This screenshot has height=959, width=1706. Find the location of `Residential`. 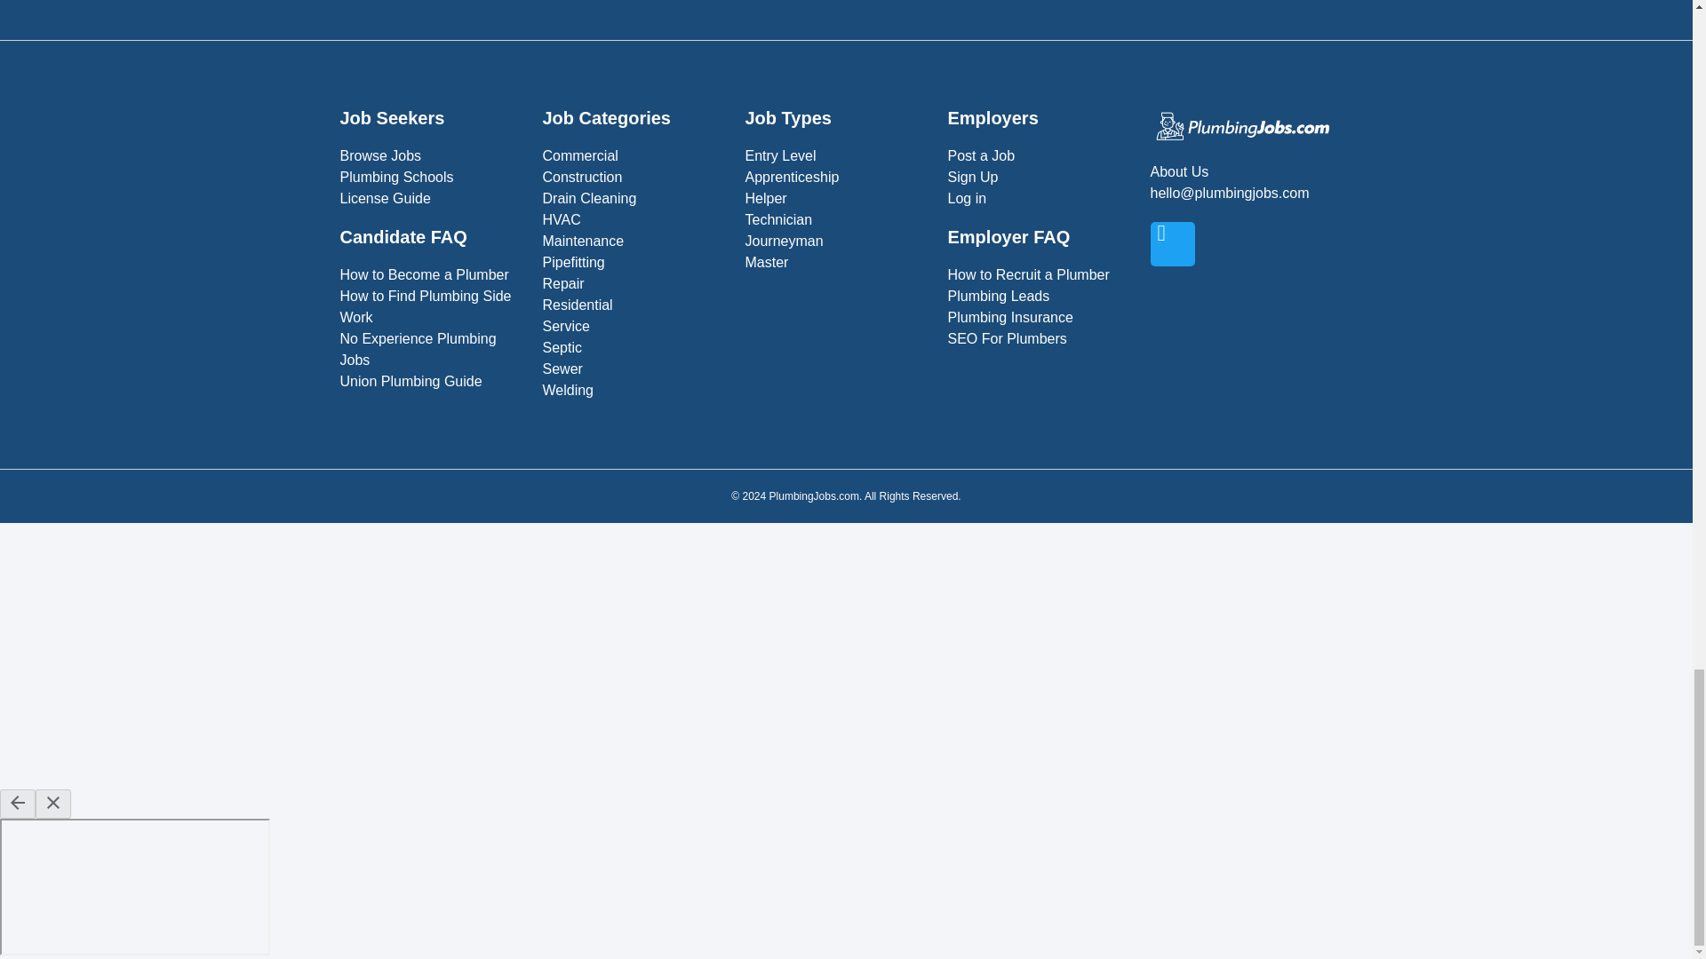

Residential is located at coordinates (634, 305).